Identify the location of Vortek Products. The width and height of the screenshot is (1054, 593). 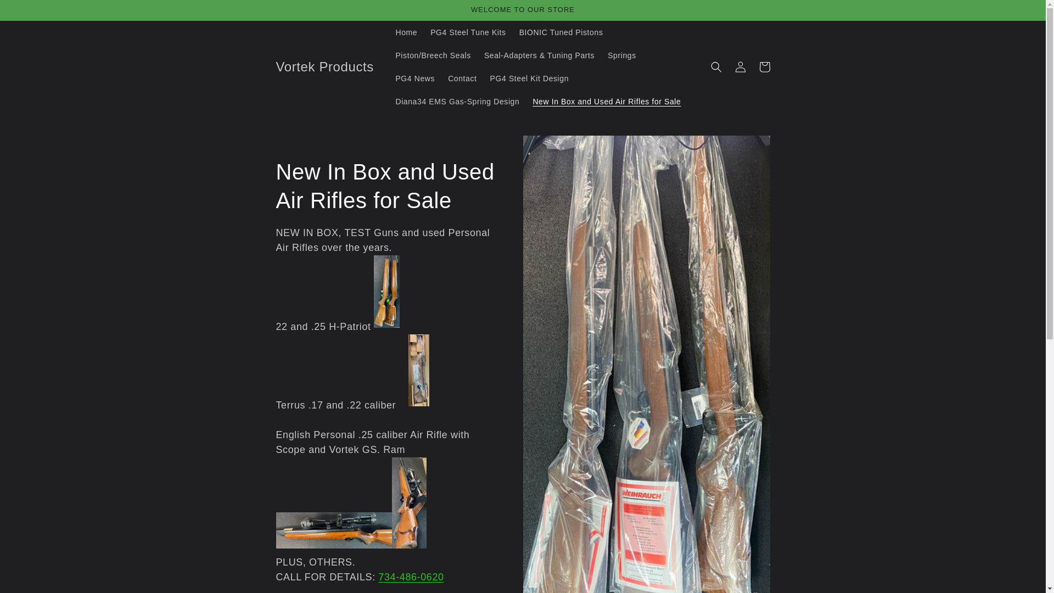
(324, 67).